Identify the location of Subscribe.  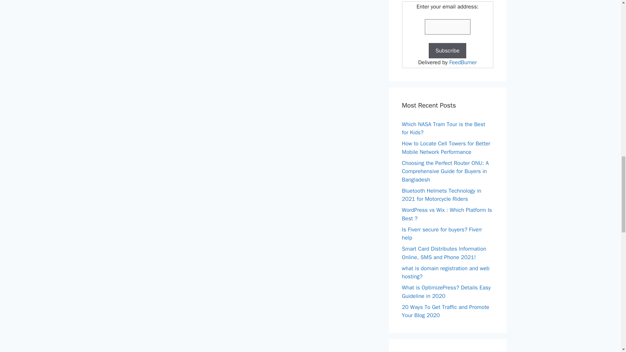
(447, 51).